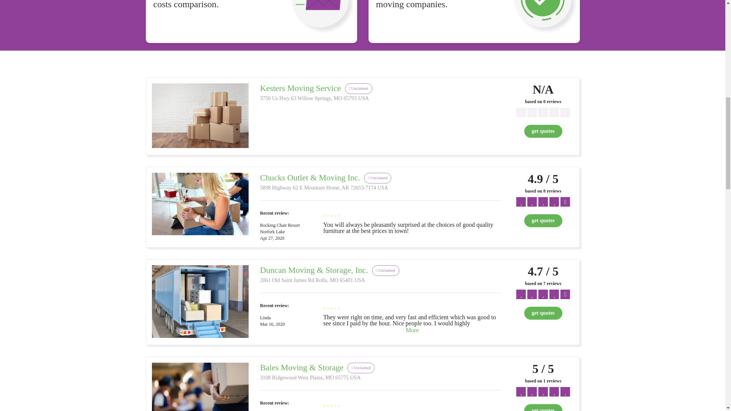 The width and height of the screenshot is (731, 411). Describe the element at coordinates (361, 368) in the screenshot. I see `Unclaimed` at that location.